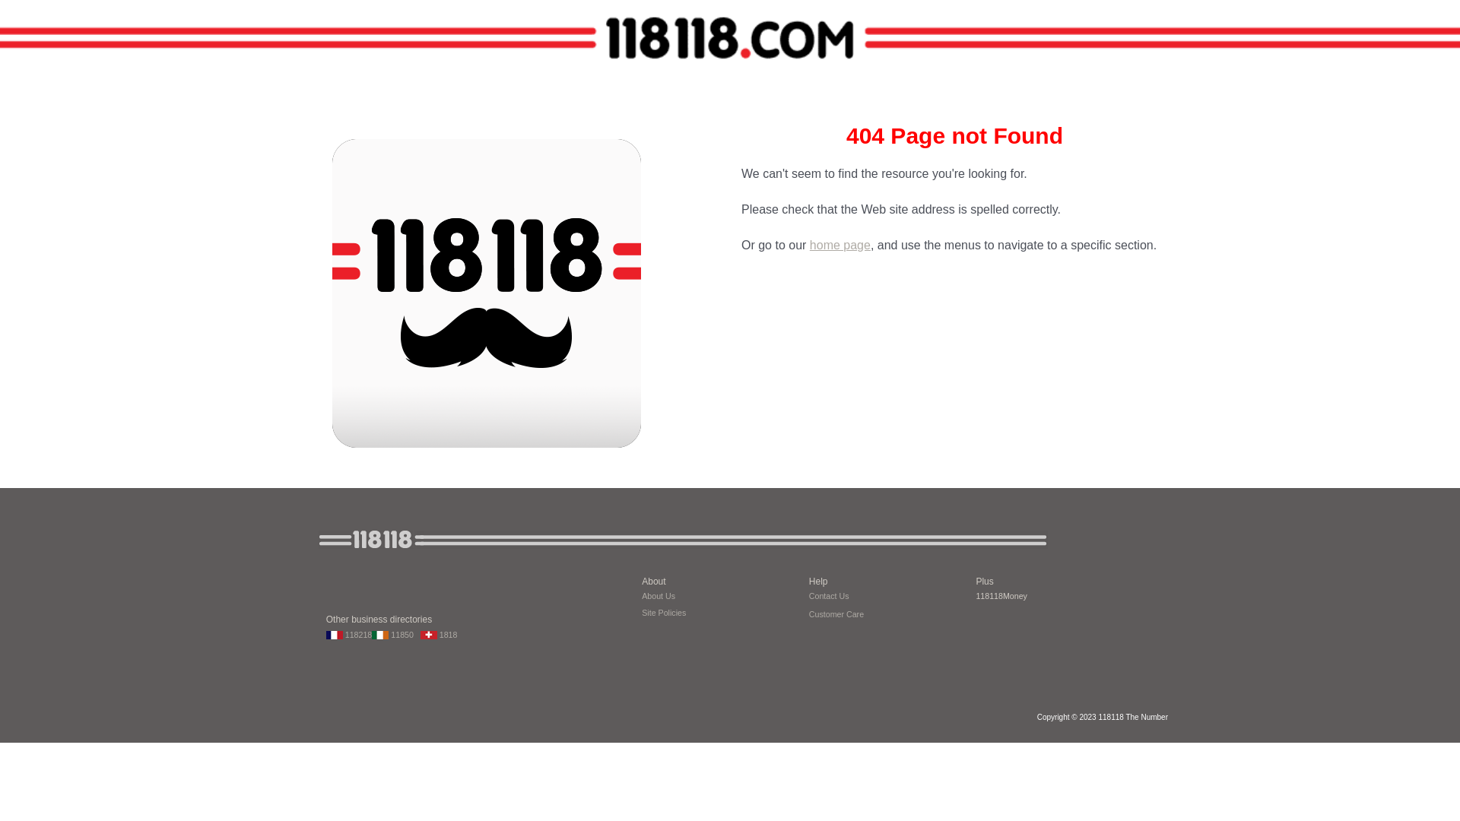 This screenshot has width=1460, height=821. What do you see at coordinates (1001, 596) in the screenshot?
I see `118118Money` at bounding box center [1001, 596].